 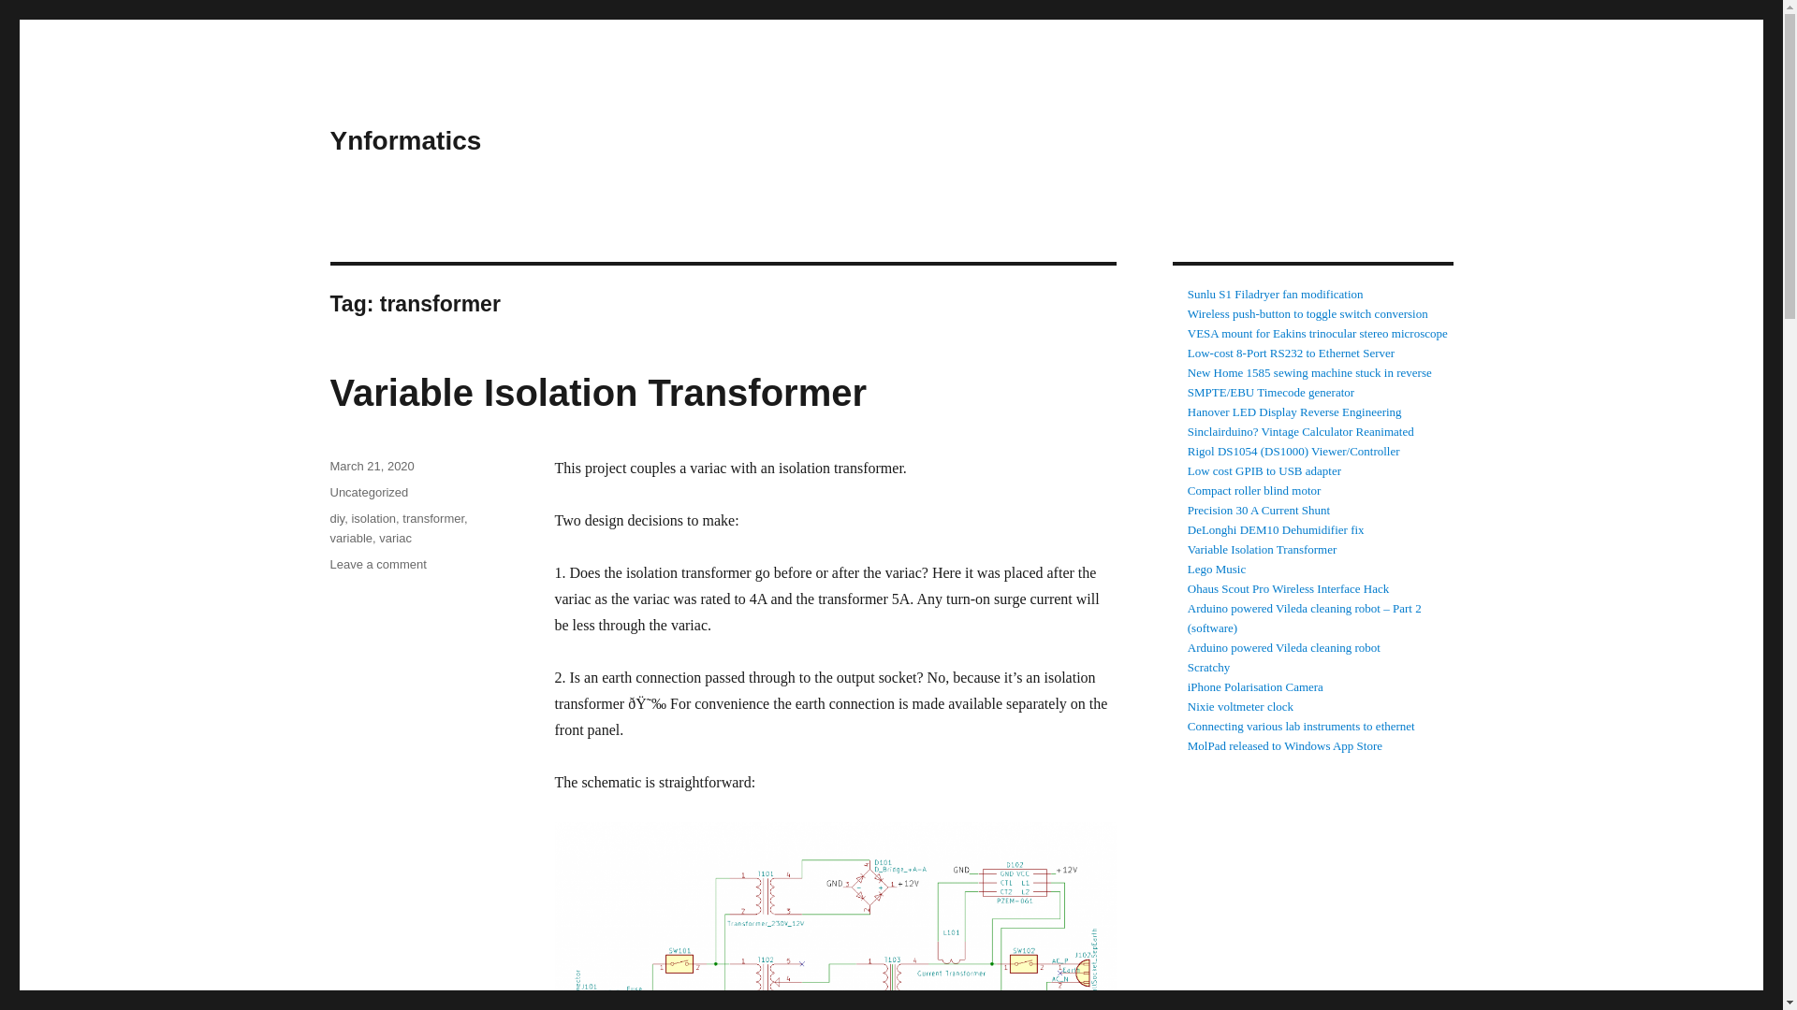 What do you see at coordinates (1217, 569) in the screenshot?
I see `Lego Music` at bounding box center [1217, 569].